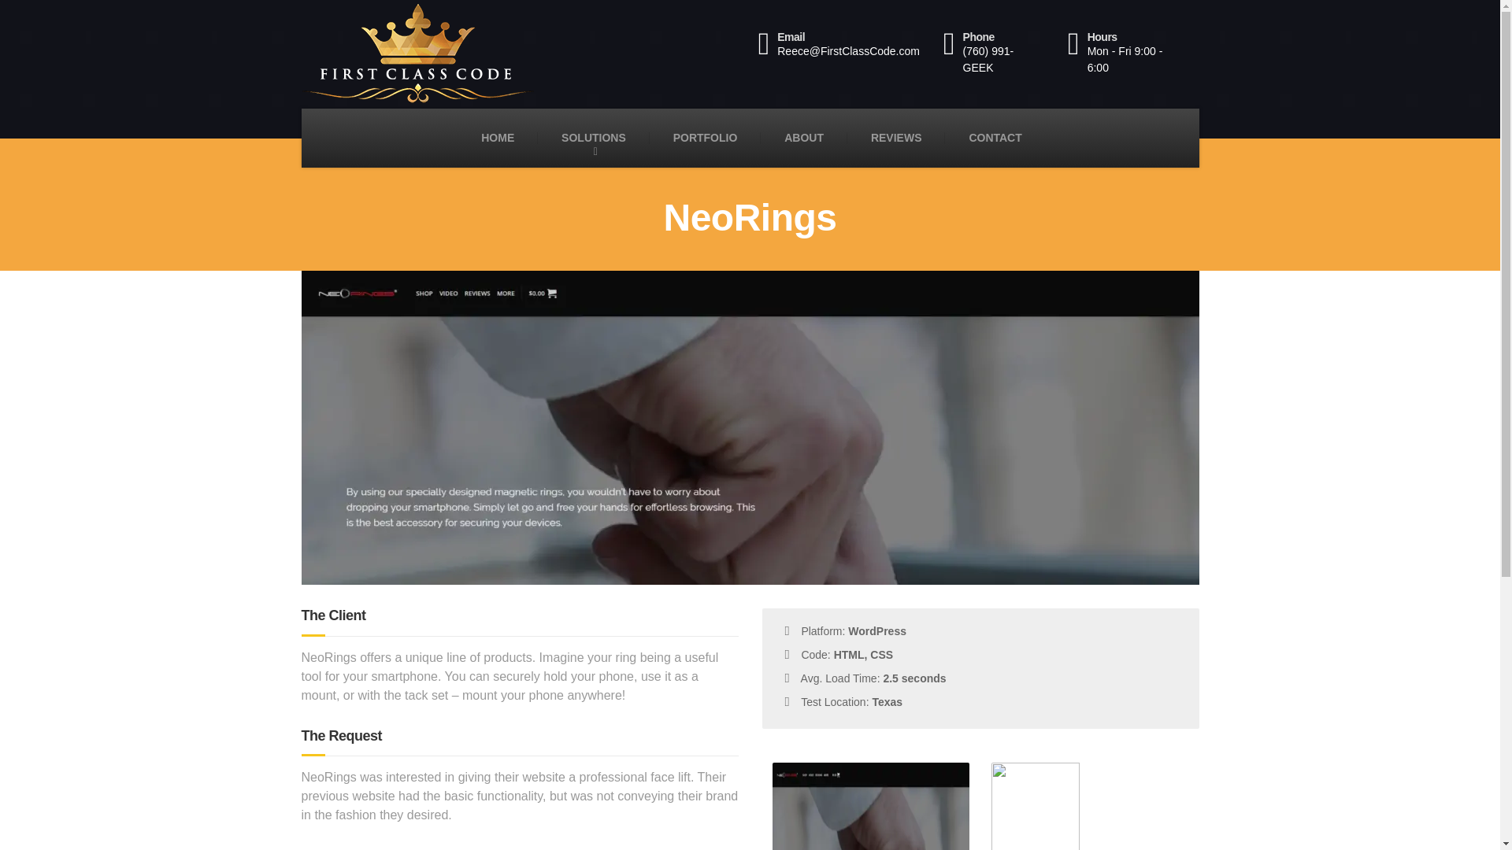 Image resolution: width=1512 pixels, height=850 pixels. What do you see at coordinates (995, 138) in the screenshot?
I see `CONTACT` at bounding box center [995, 138].